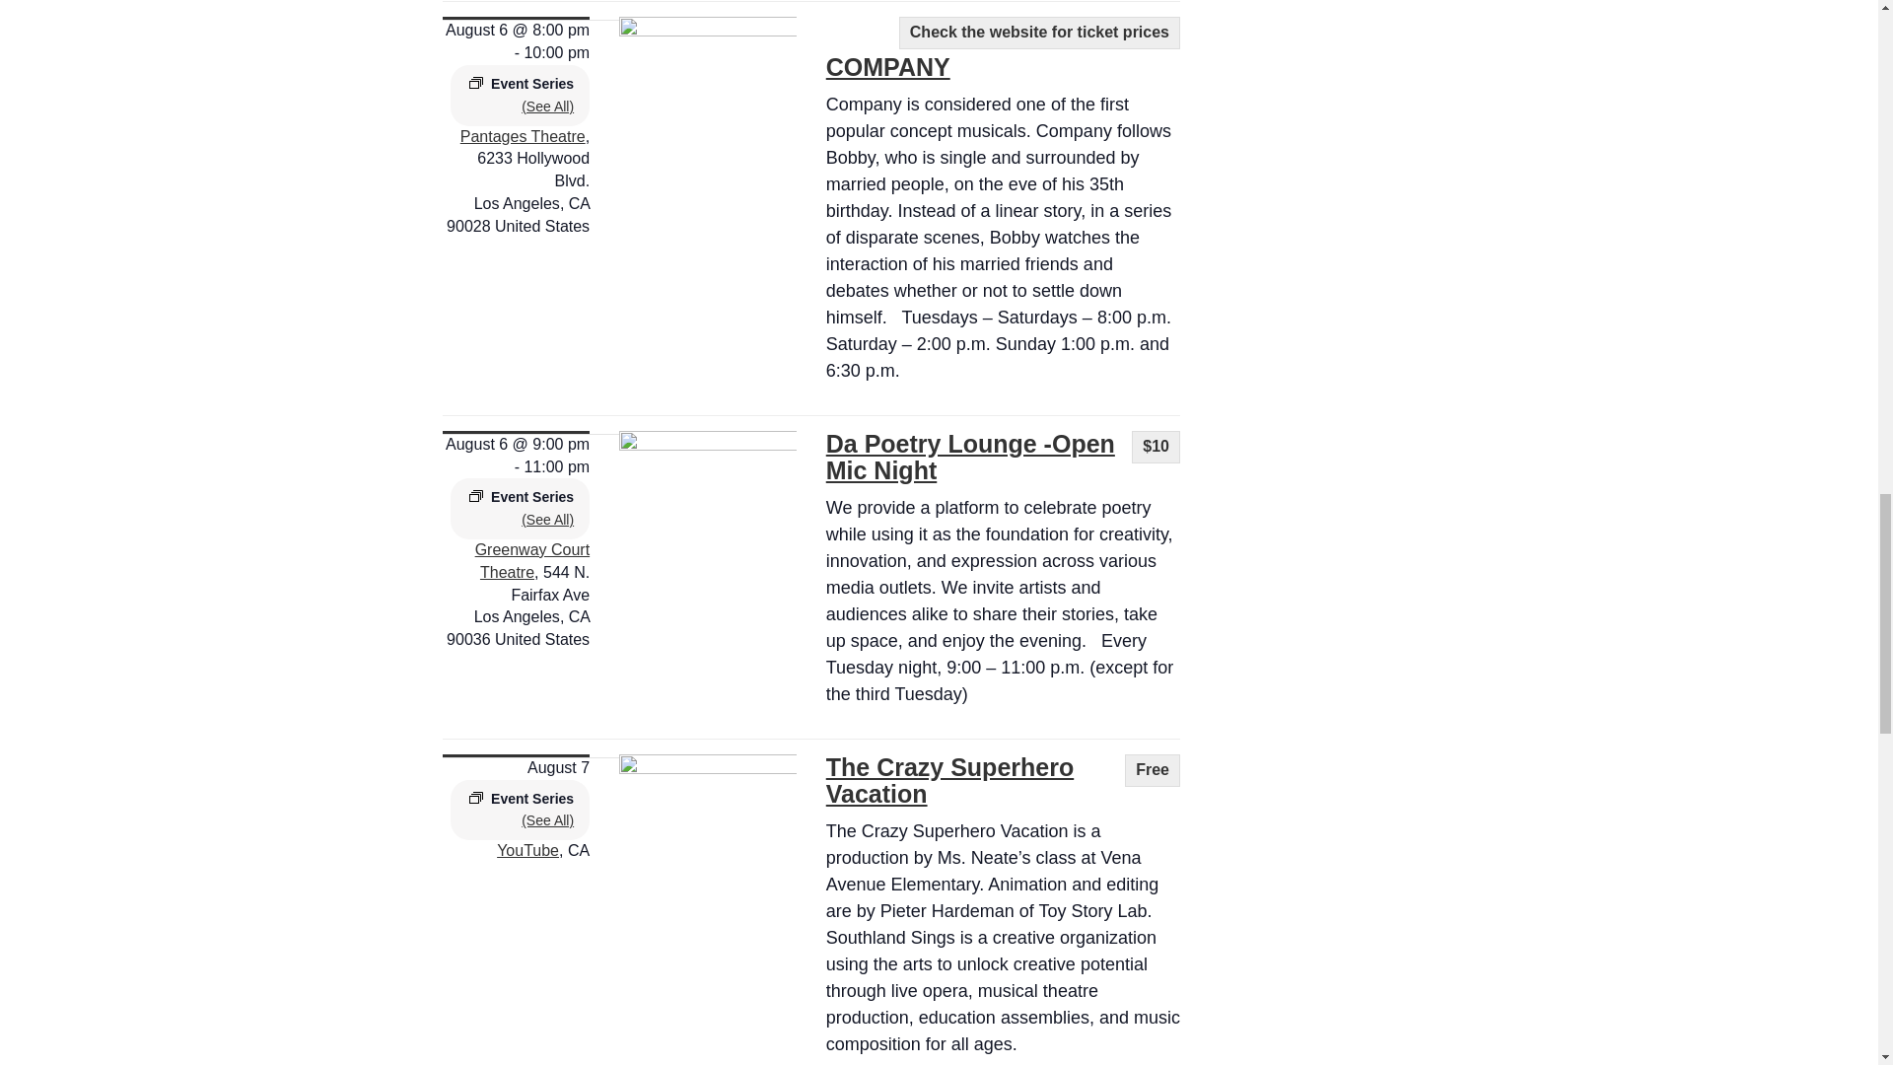  Describe the element at coordinates (523, 136) in the screenshot. I see `Pantages Theatre` at that location.